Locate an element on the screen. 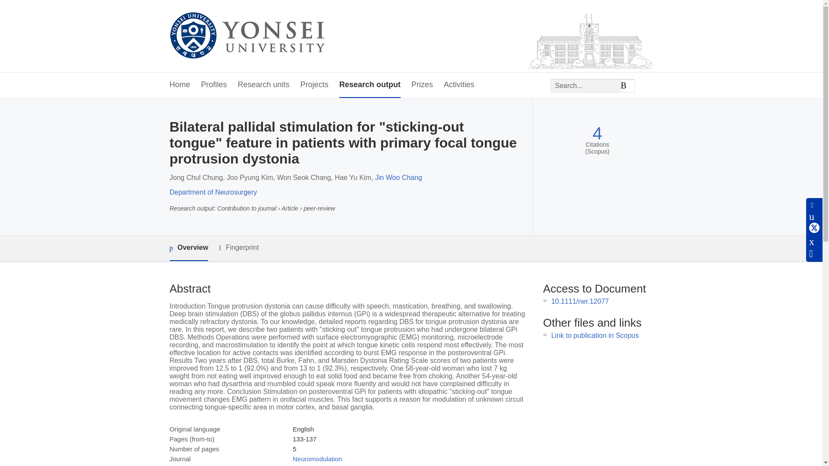 The width and height of the screenshot is (829, 466). Jin Woo Chang is located at coordinates (399, 177).